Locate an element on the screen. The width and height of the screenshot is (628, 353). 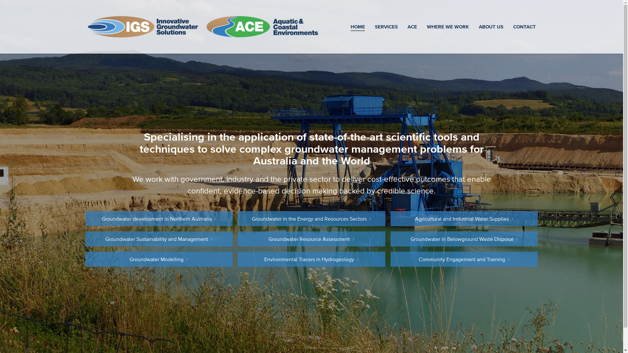
Groundwater development in Northern Australia   is located at coordinates (159, 219).